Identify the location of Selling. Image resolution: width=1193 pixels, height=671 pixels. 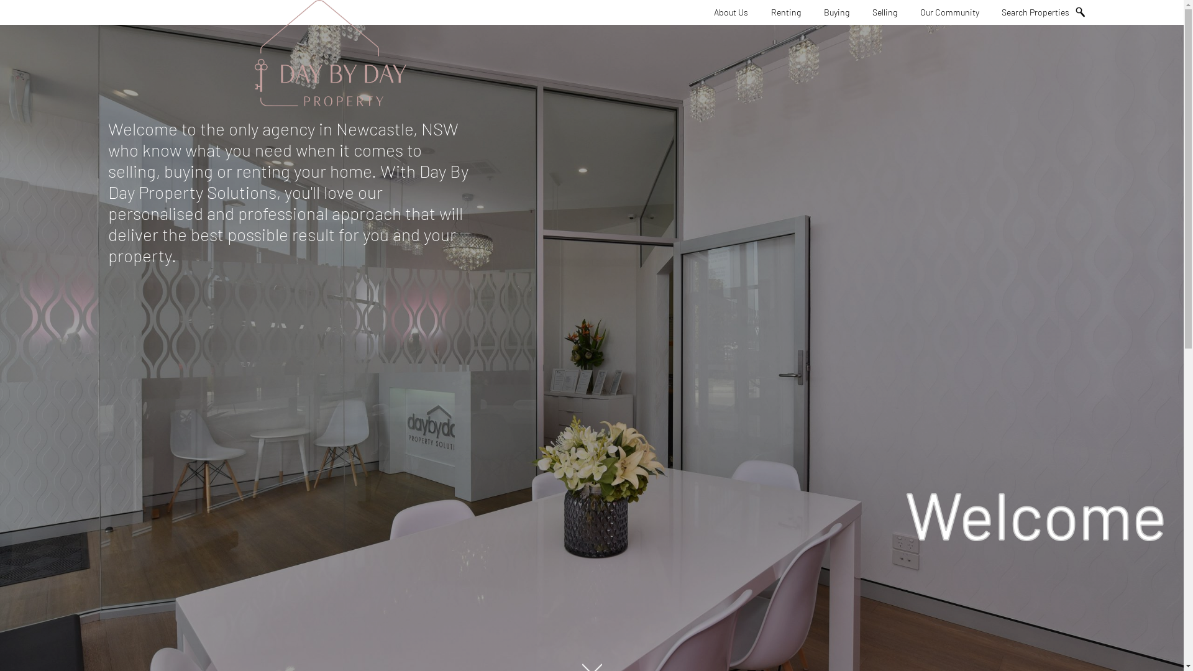
(885, 12).